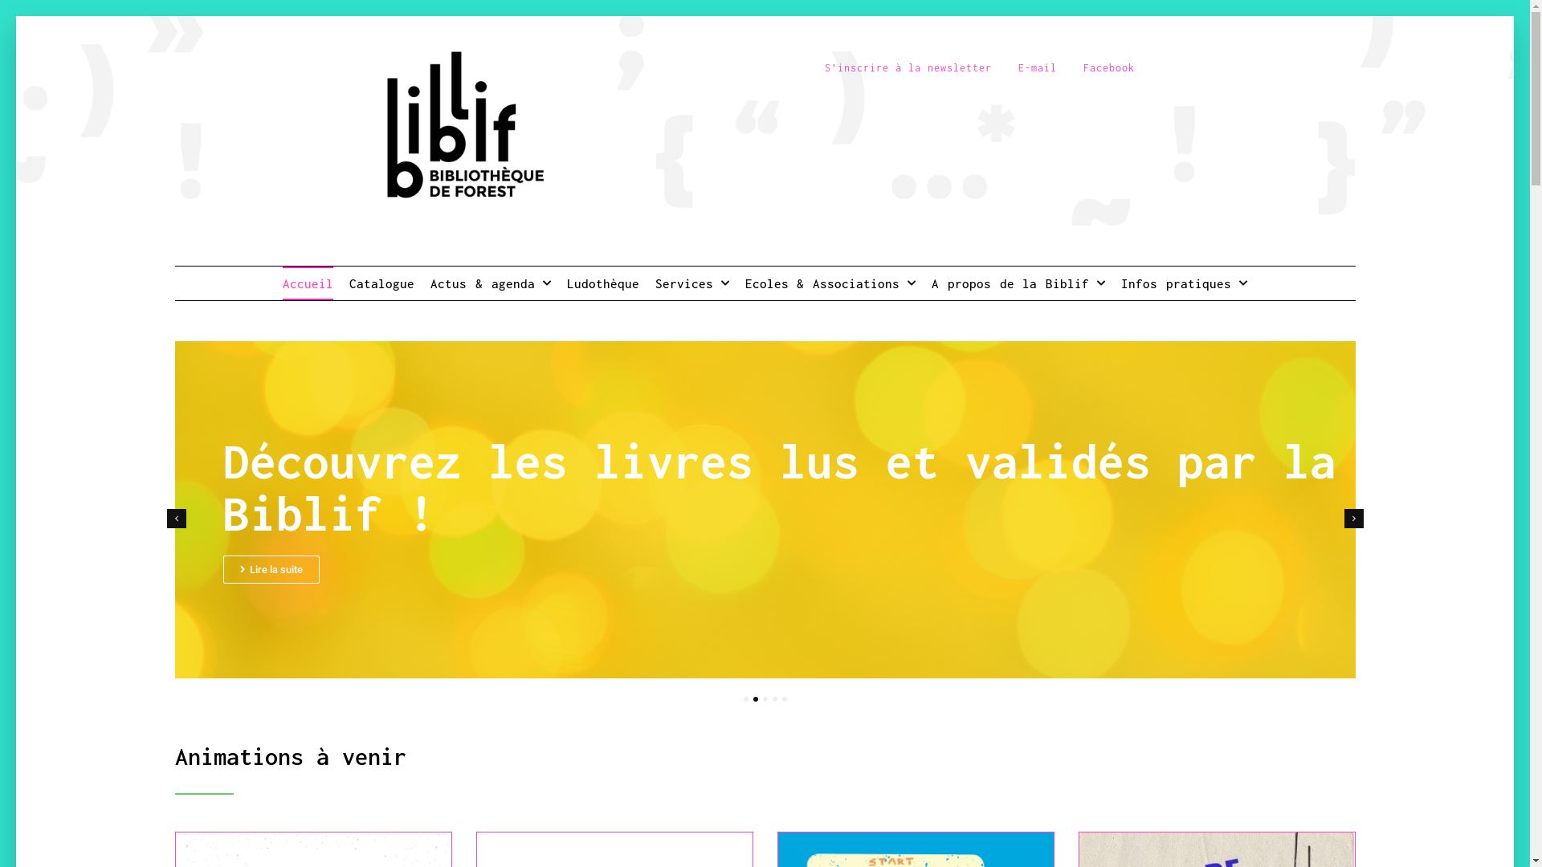  What do you see at coordinates (308, 283) in the screenshot?
I see `Accueil` at bounding box center [308, 283].